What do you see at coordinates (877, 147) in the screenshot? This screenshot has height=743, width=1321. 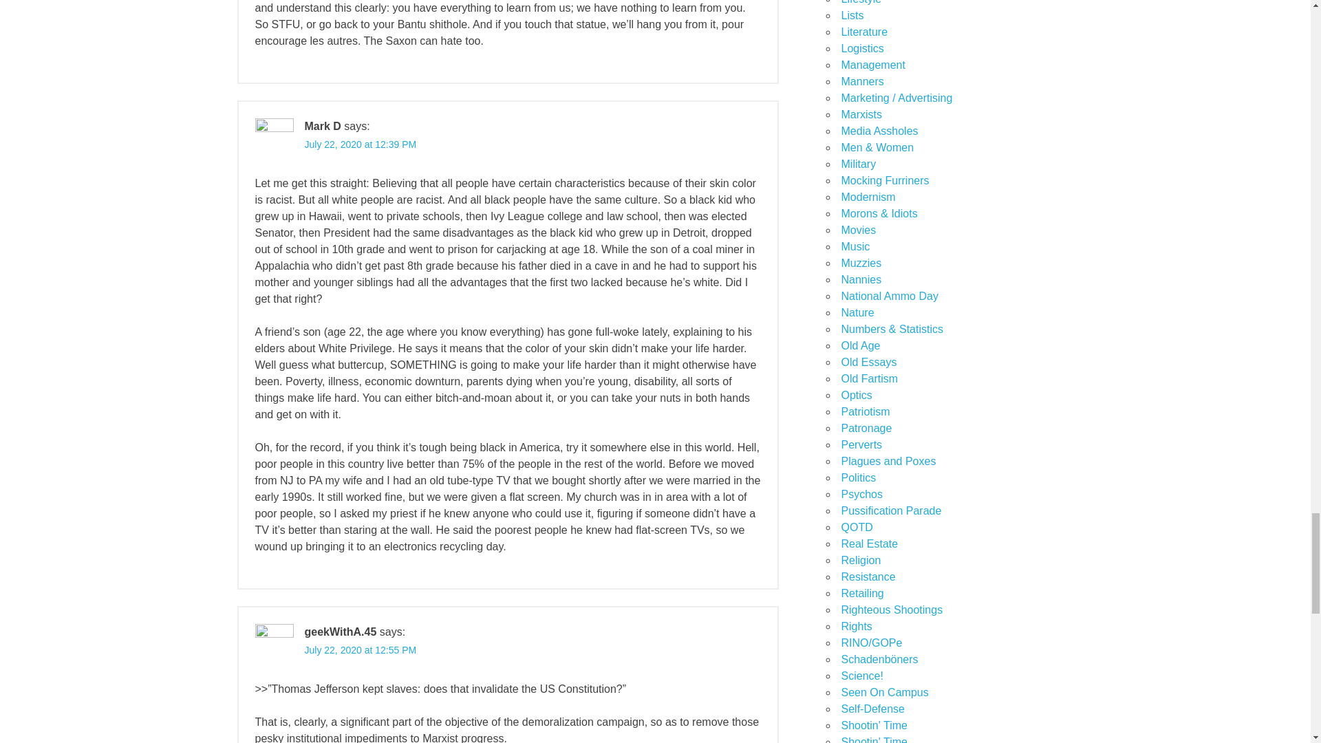 I see `Things that men and women do, sometimes to each other` at bounding box center [877, 147].